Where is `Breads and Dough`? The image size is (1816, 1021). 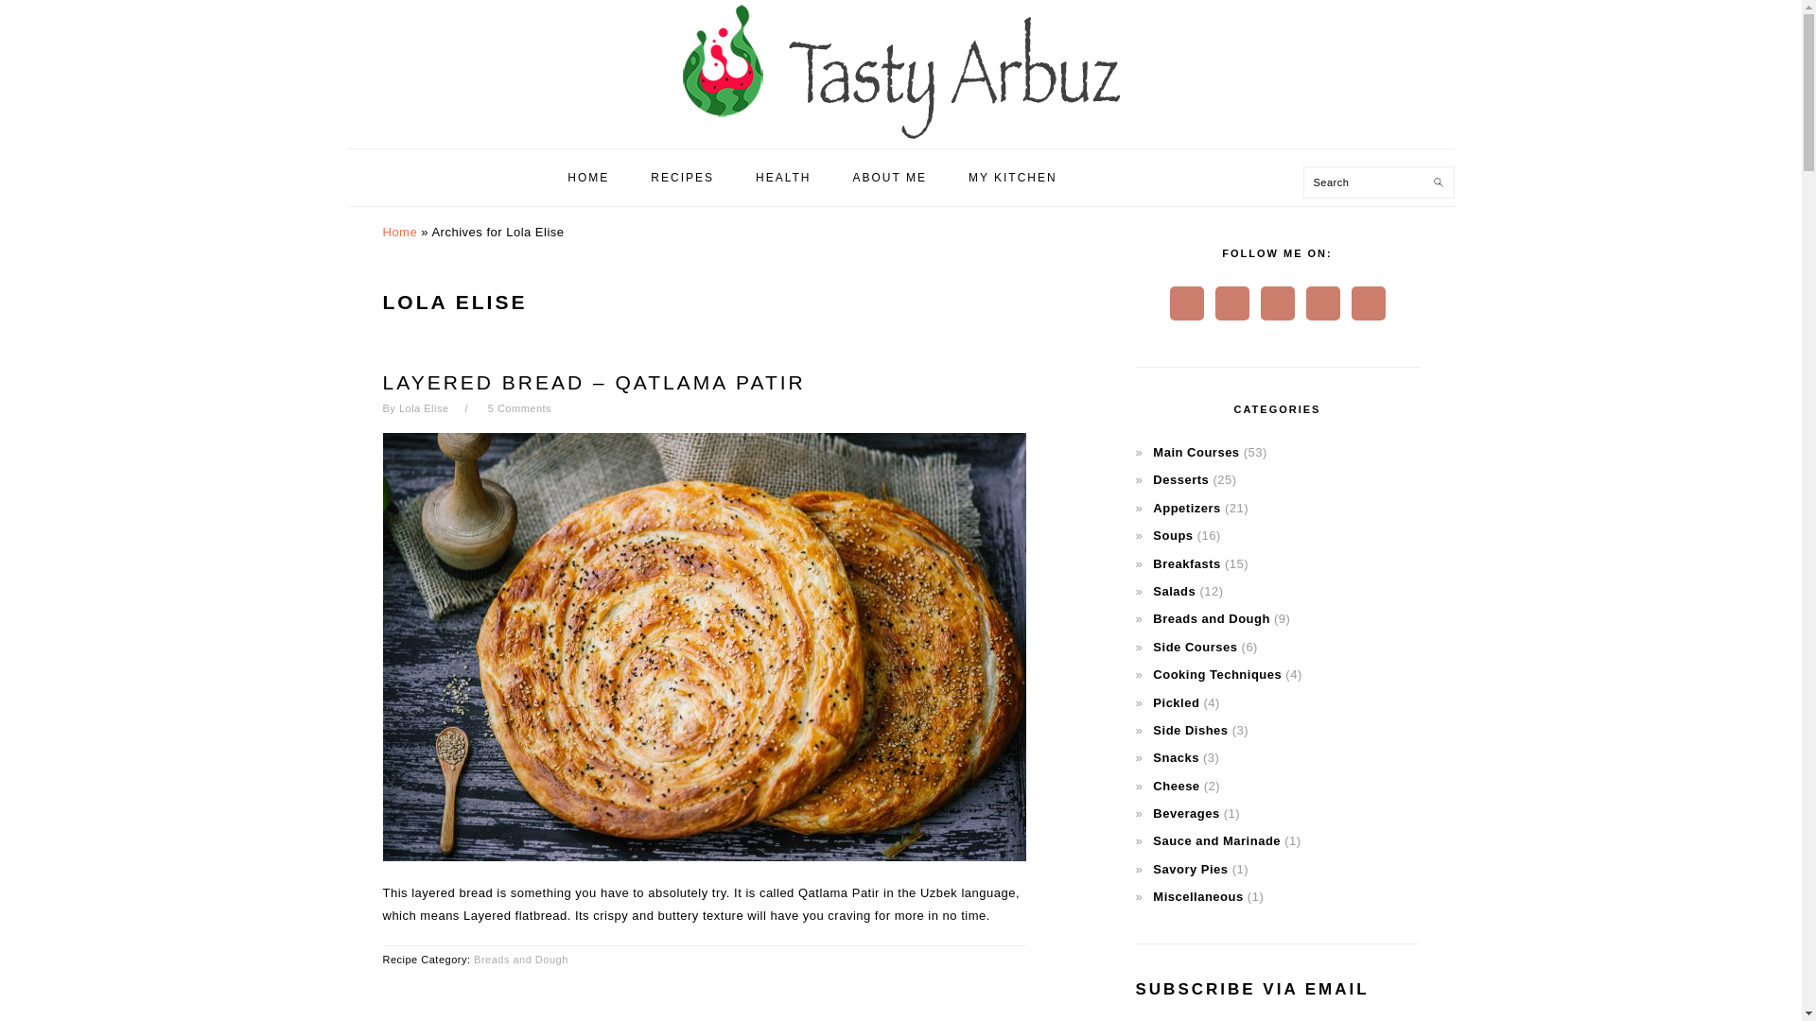 Breads and Dough is located at coordinates (520, 959).